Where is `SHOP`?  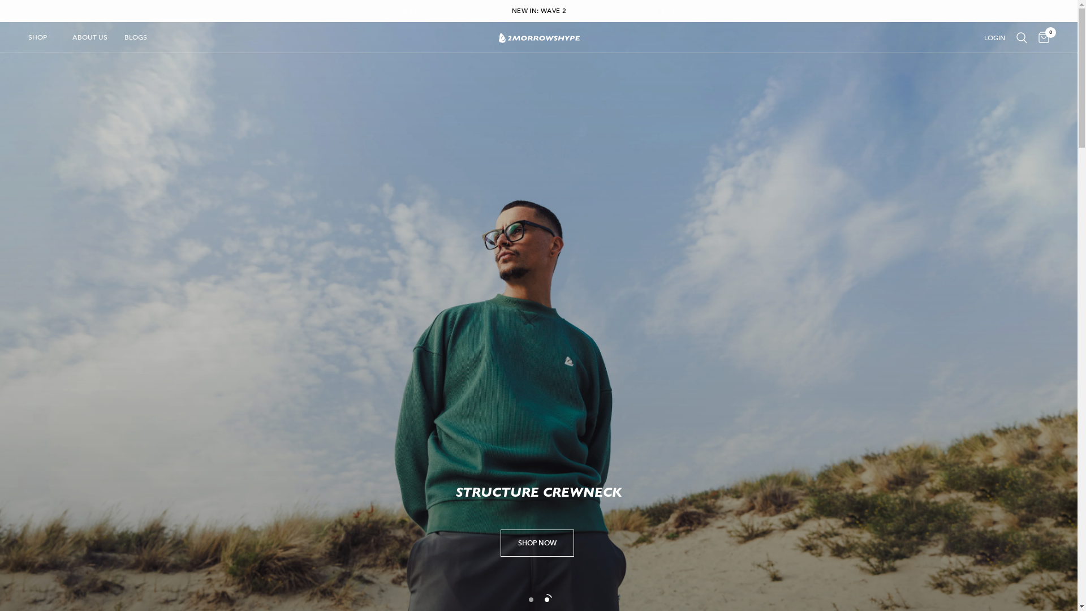 SHOP is located at coordinates (37, 37).